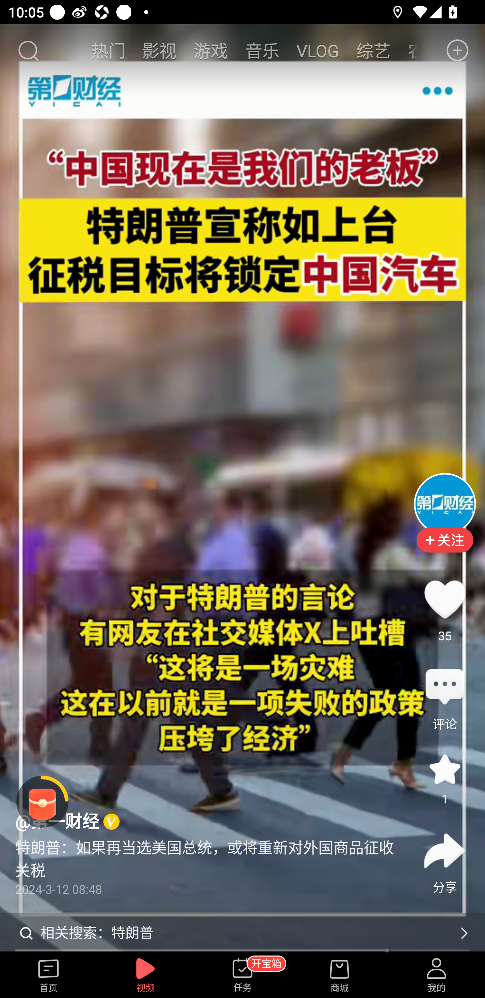 The height and width of the screenshot is (998, 485). I want to click on 音乐, so click(262, 50).